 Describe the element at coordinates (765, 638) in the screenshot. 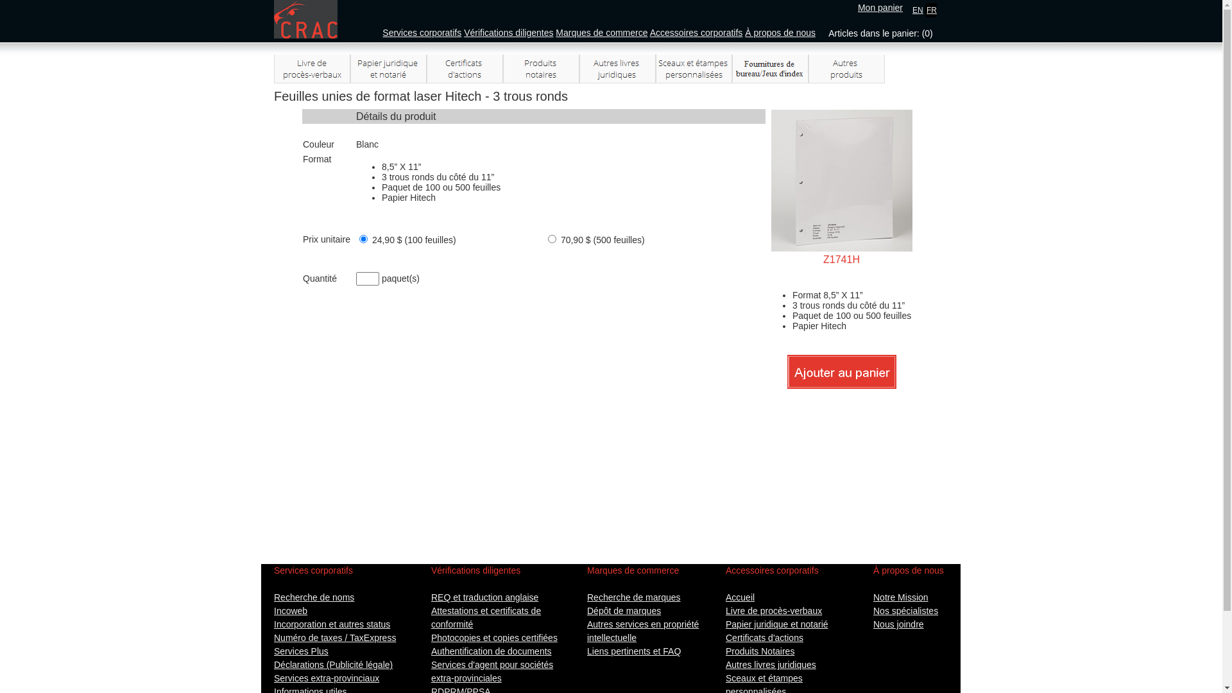

I see `Certificats d'actions` at that location.